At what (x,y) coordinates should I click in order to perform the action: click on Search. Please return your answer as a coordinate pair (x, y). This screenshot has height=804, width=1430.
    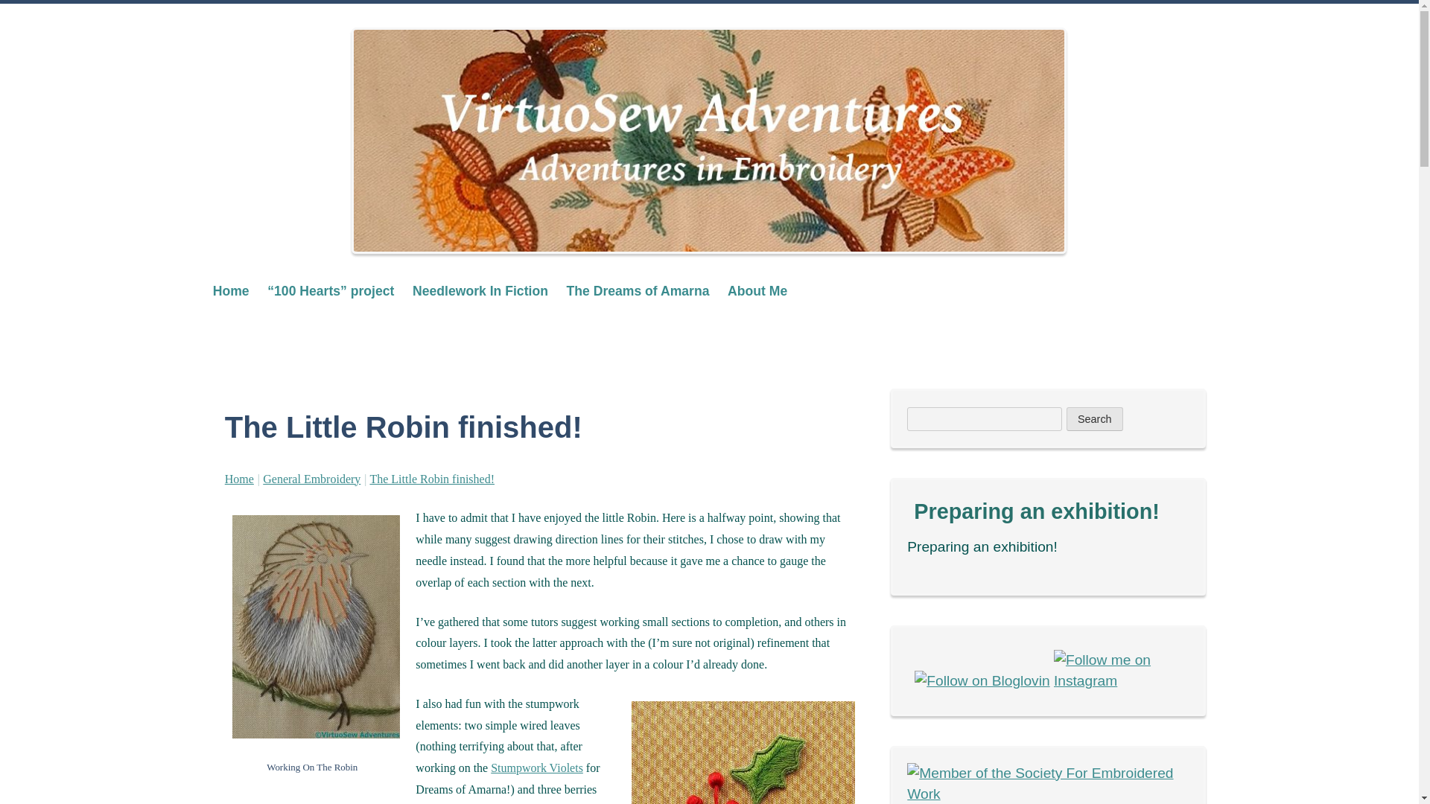
    Looking at the image, I should click on (1095, 418).